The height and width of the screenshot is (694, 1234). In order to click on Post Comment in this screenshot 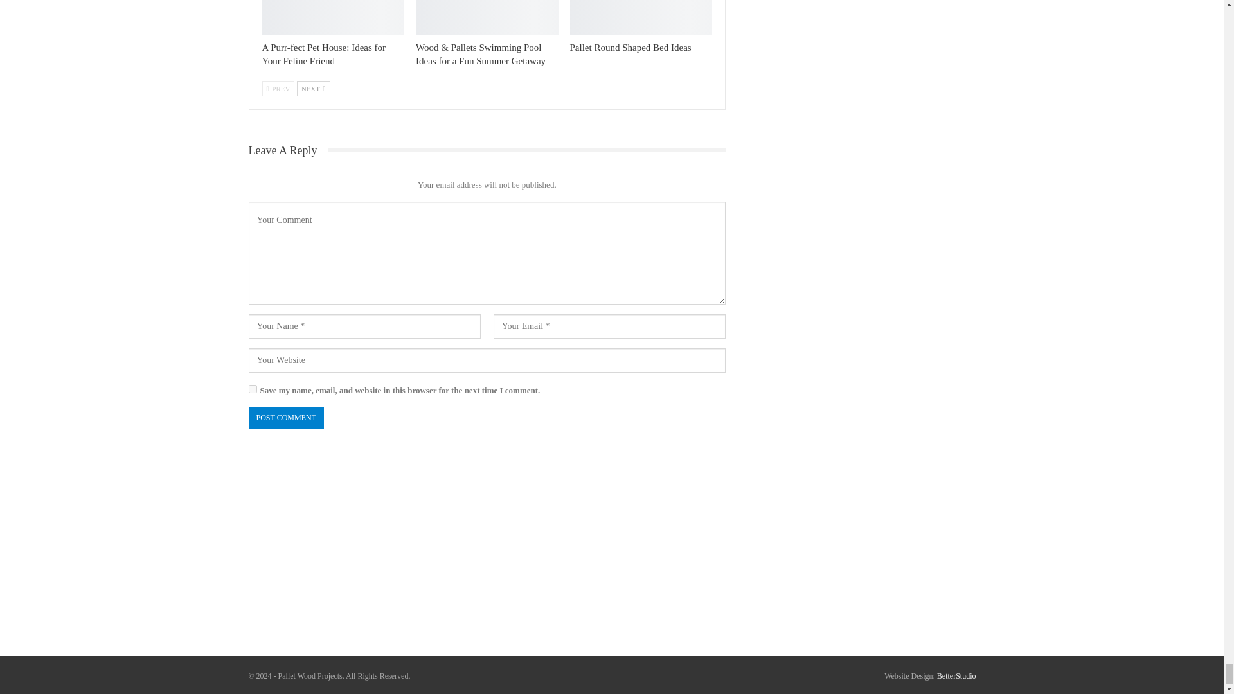, I will do `click(285, 418)`.